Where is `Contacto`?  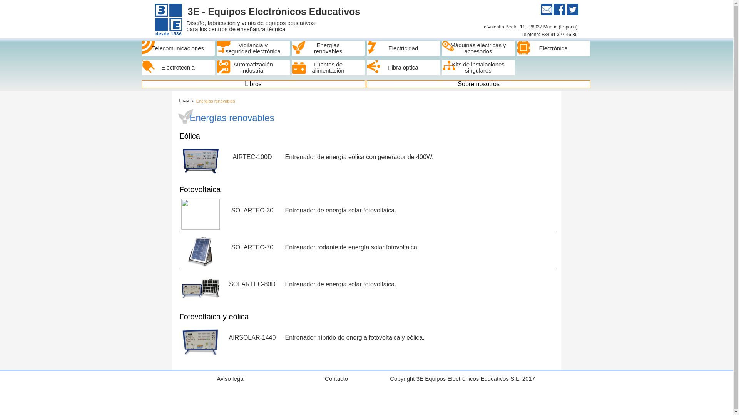 Contacto is located at coordinates (336, 379).